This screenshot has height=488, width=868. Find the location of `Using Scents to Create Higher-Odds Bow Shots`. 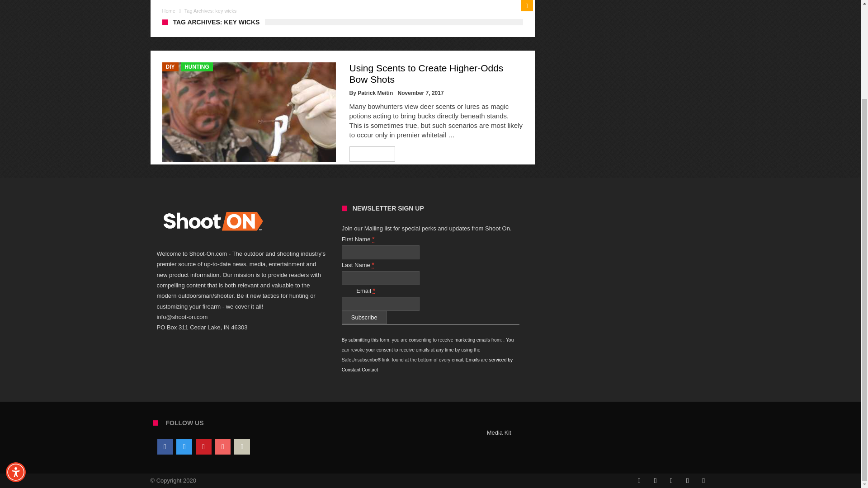

Using Scents to Create Higher-Odds Bow Shots is located at coordinates (426, 73).